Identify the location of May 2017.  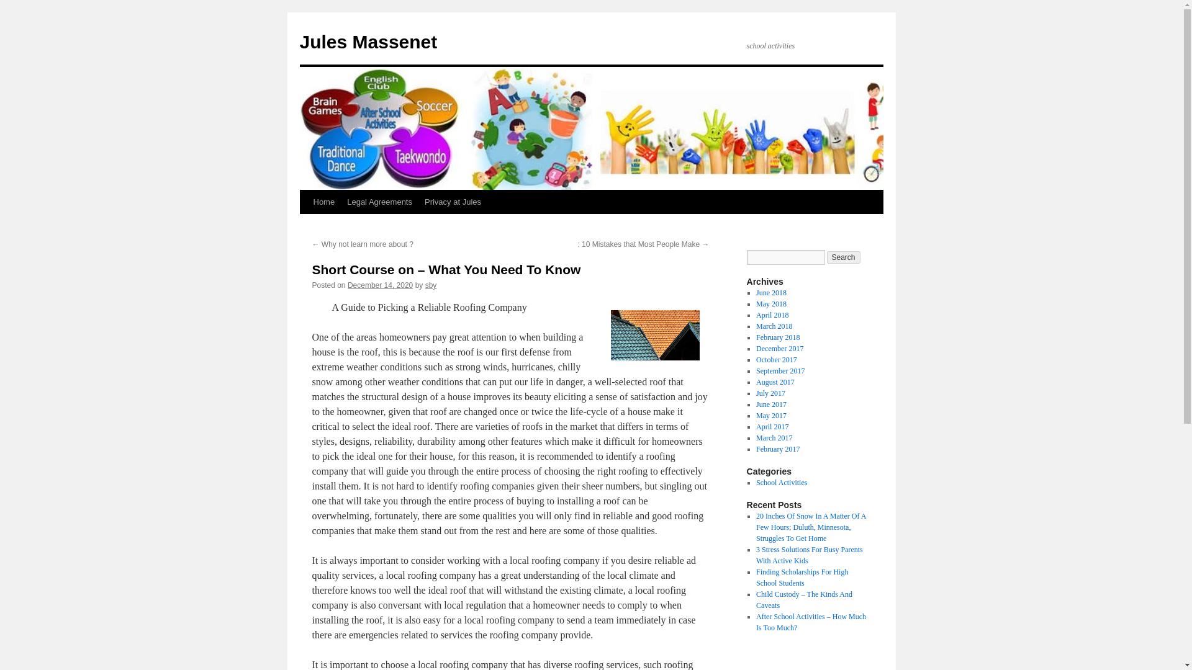
(771, 416).